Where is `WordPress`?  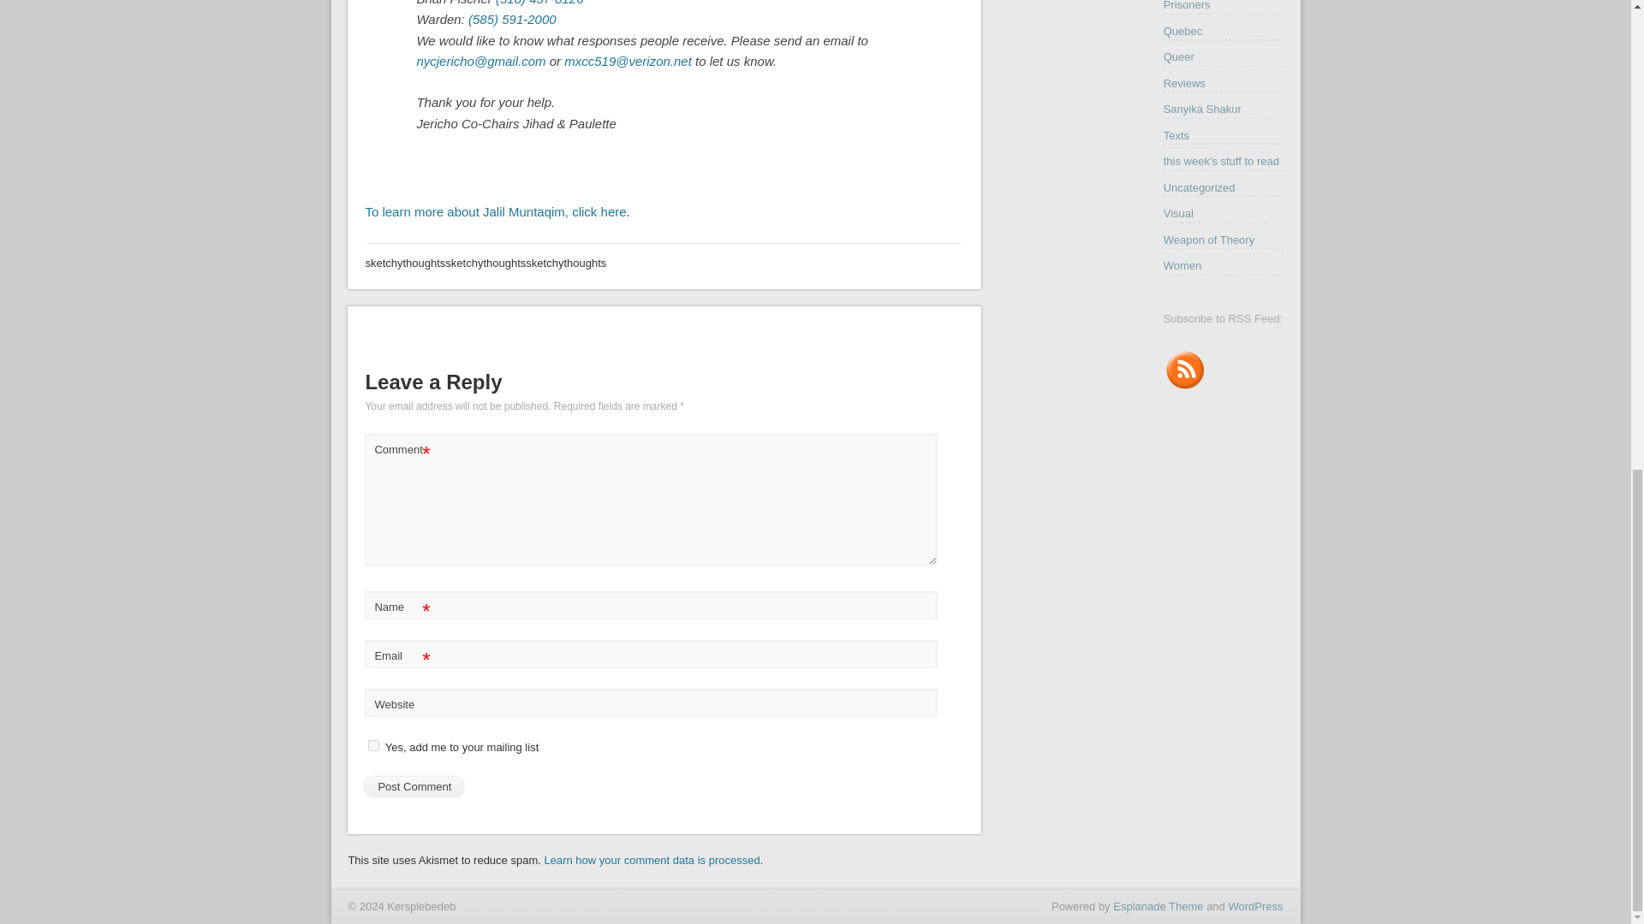
WordPress is located at coordinates (1255, 906).